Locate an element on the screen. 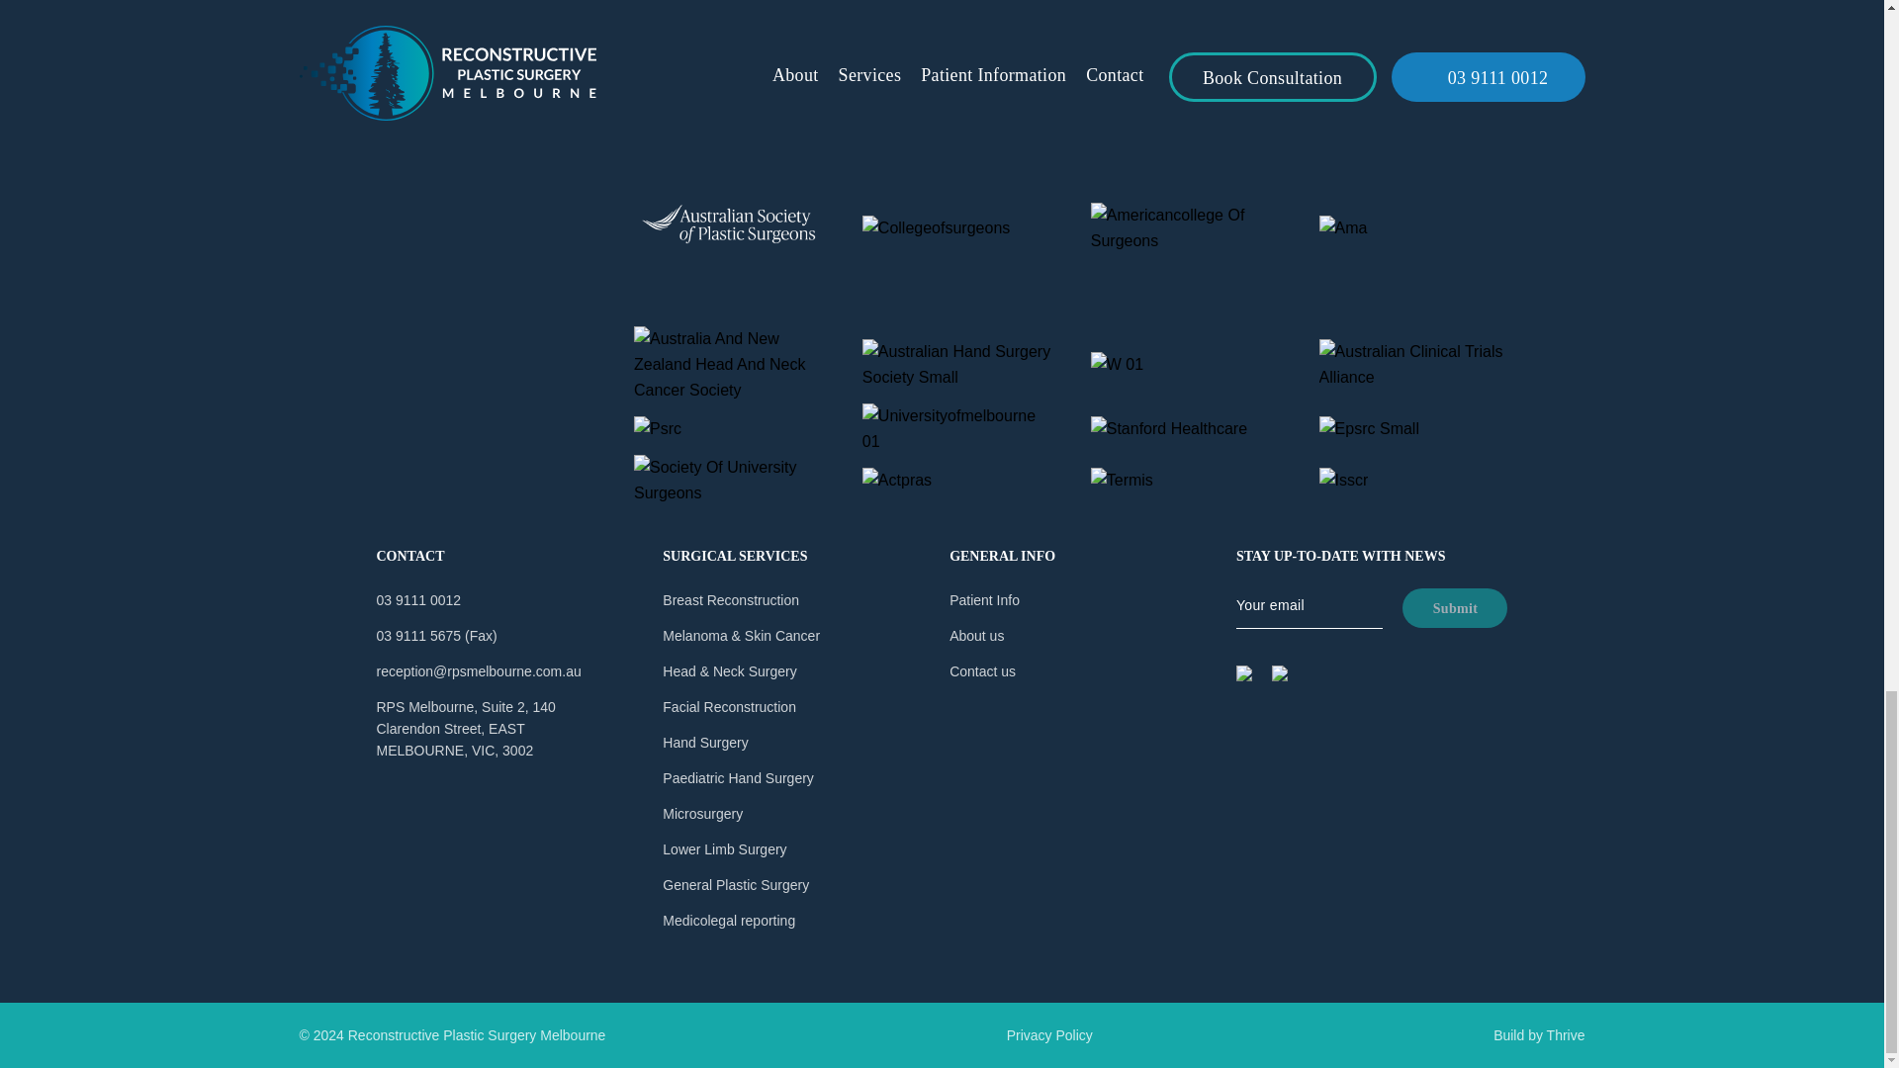 The width and height of the screenshot is (1899, 1068). Submit is located at coordinates (1455, 608).